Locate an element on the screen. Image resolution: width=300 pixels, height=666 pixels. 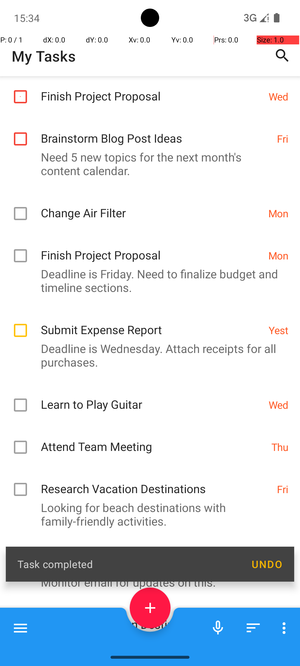
Fri is located at coordinates (283, 176).